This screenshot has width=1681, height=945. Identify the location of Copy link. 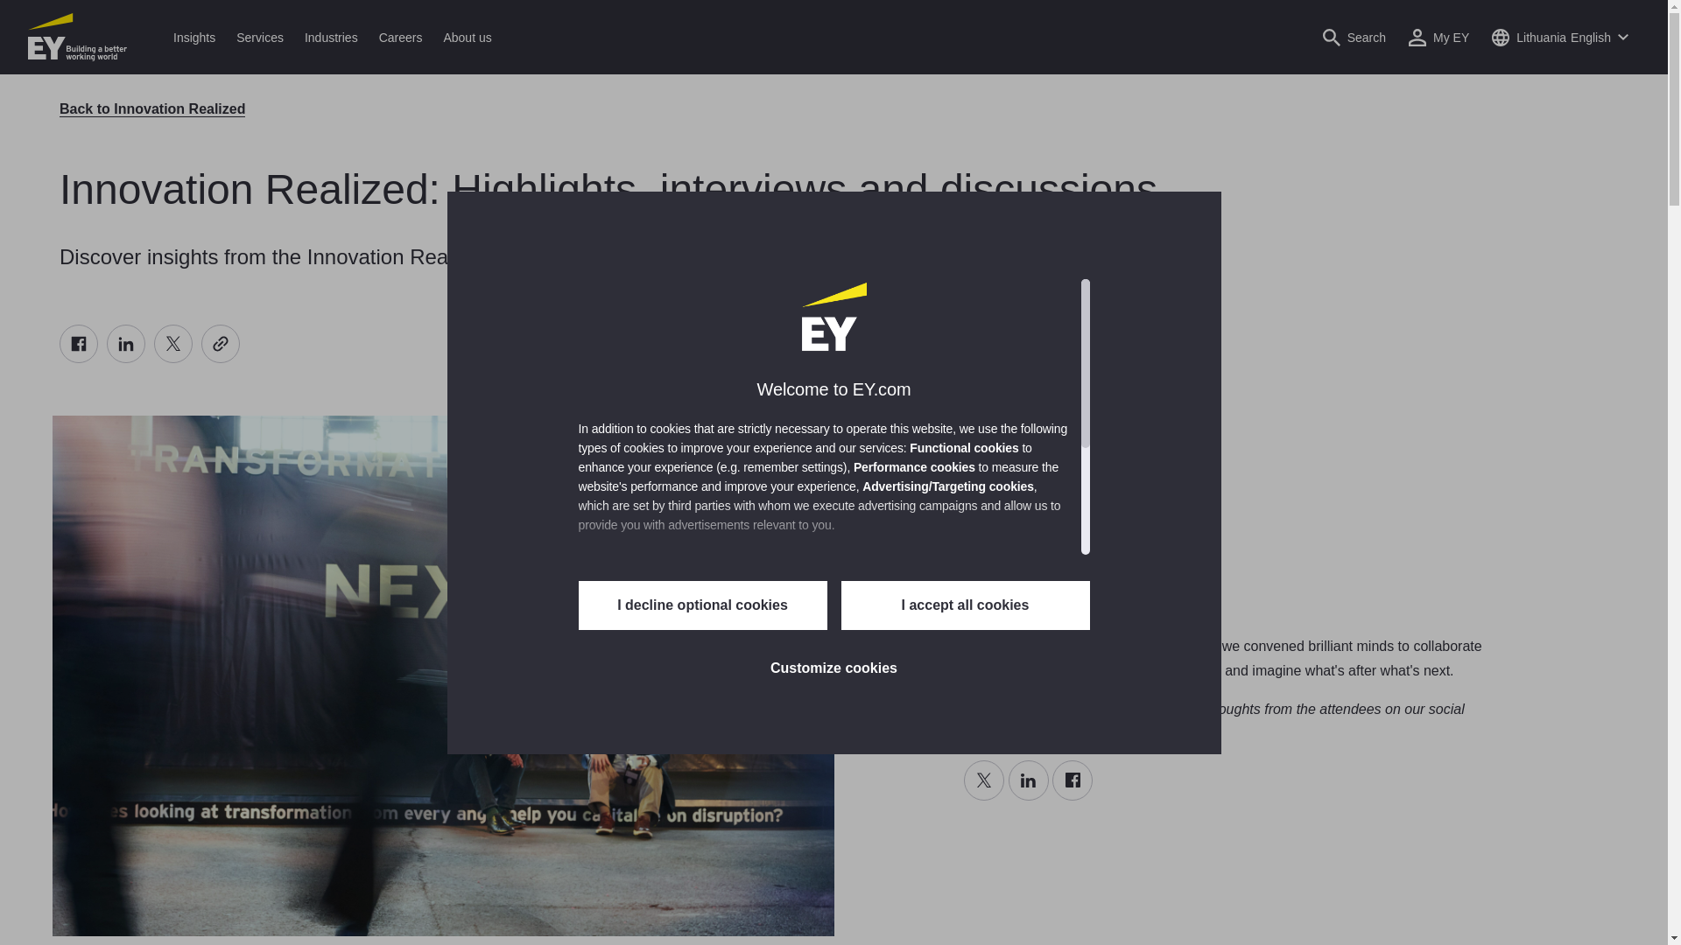
(221, 343).